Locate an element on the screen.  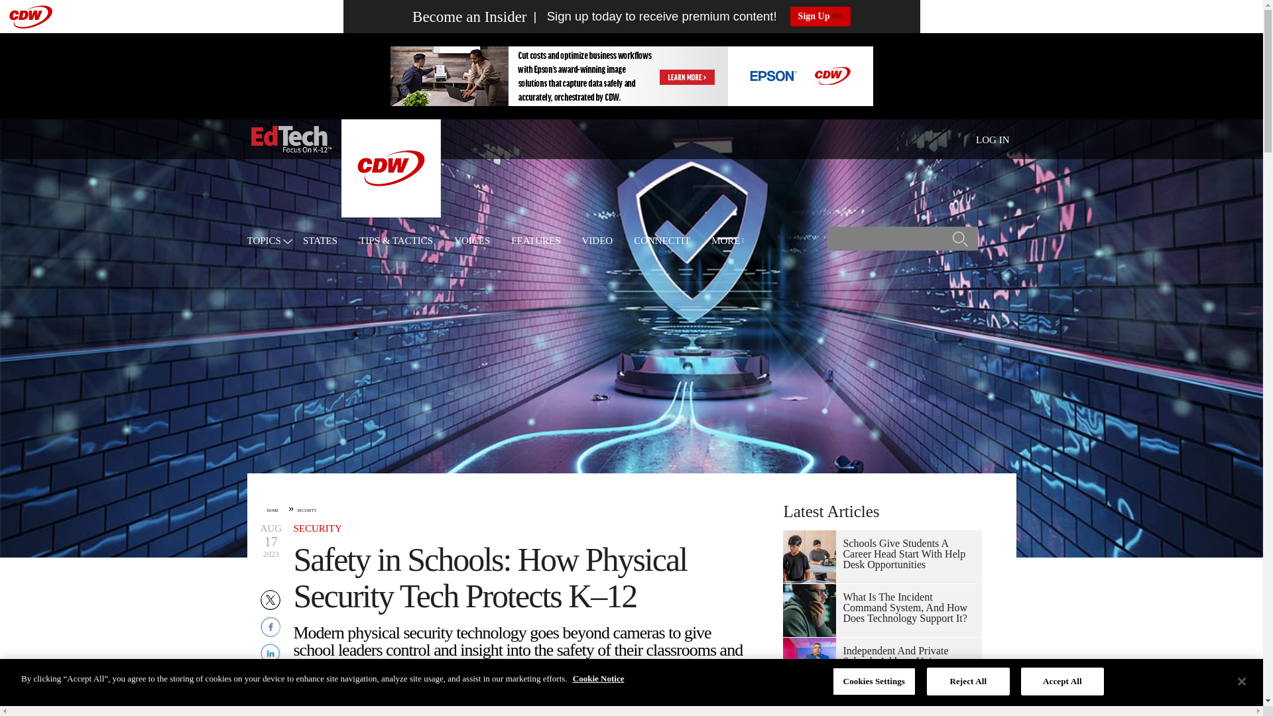
LOG IN is located at coordinates (993, 140).